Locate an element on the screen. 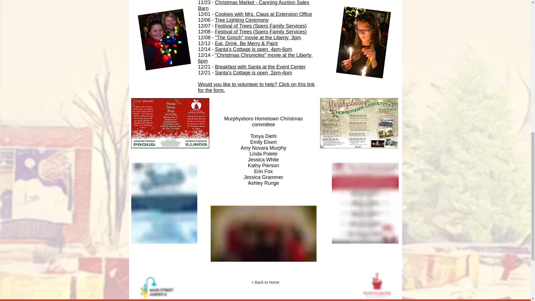 The height and width of the screenshot is (301, 535). "Christmas Chronicles" movie at the Liberty  6pm is located at coordinates (255, 58).